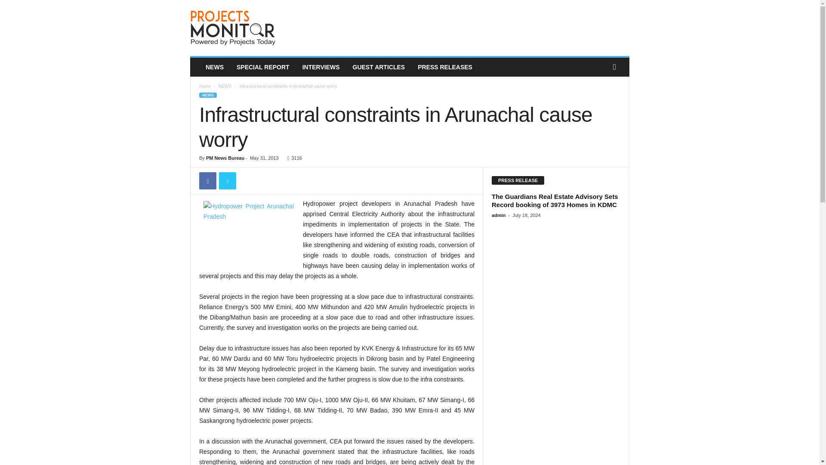  Describe the element at coordinates (379, 67) in the screenshot. I see `GUEST ARTICLES` at that location.